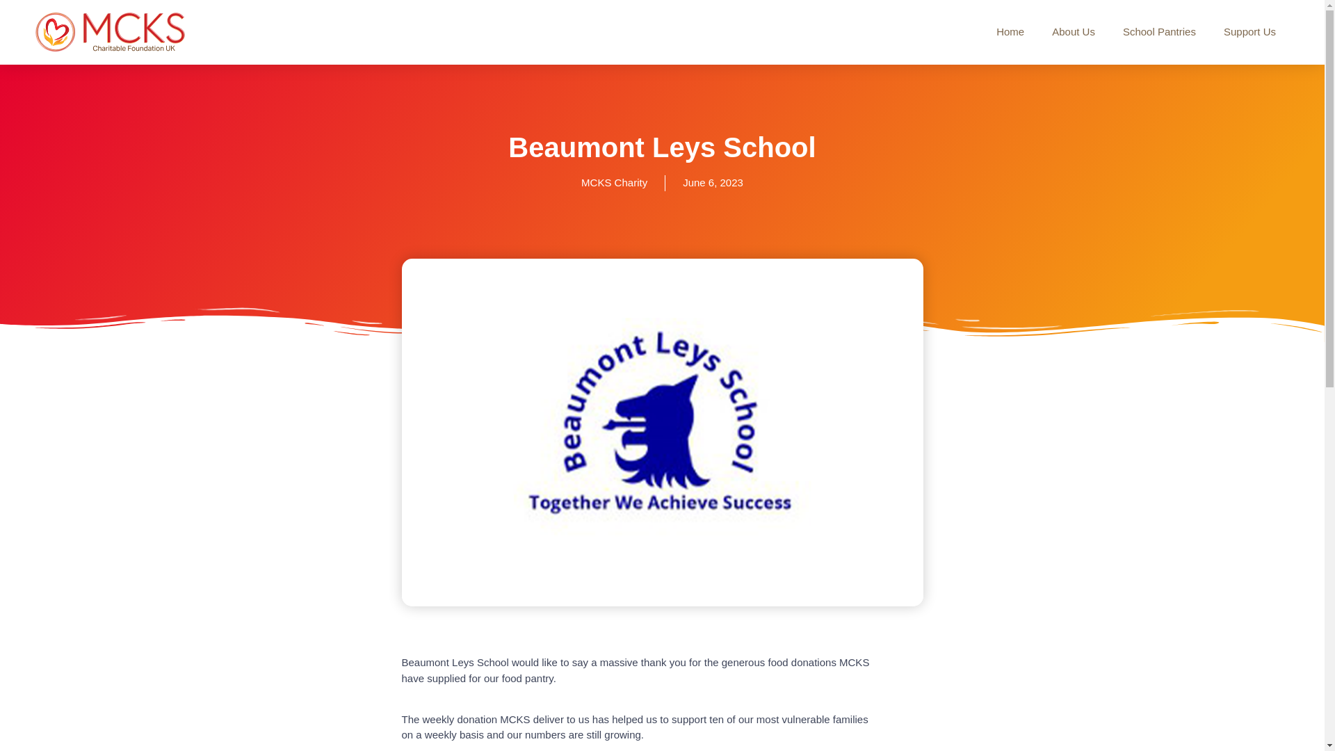  Describe the element at coordinates (1074, 32) in the screenshot. I see `About Us` at that location.